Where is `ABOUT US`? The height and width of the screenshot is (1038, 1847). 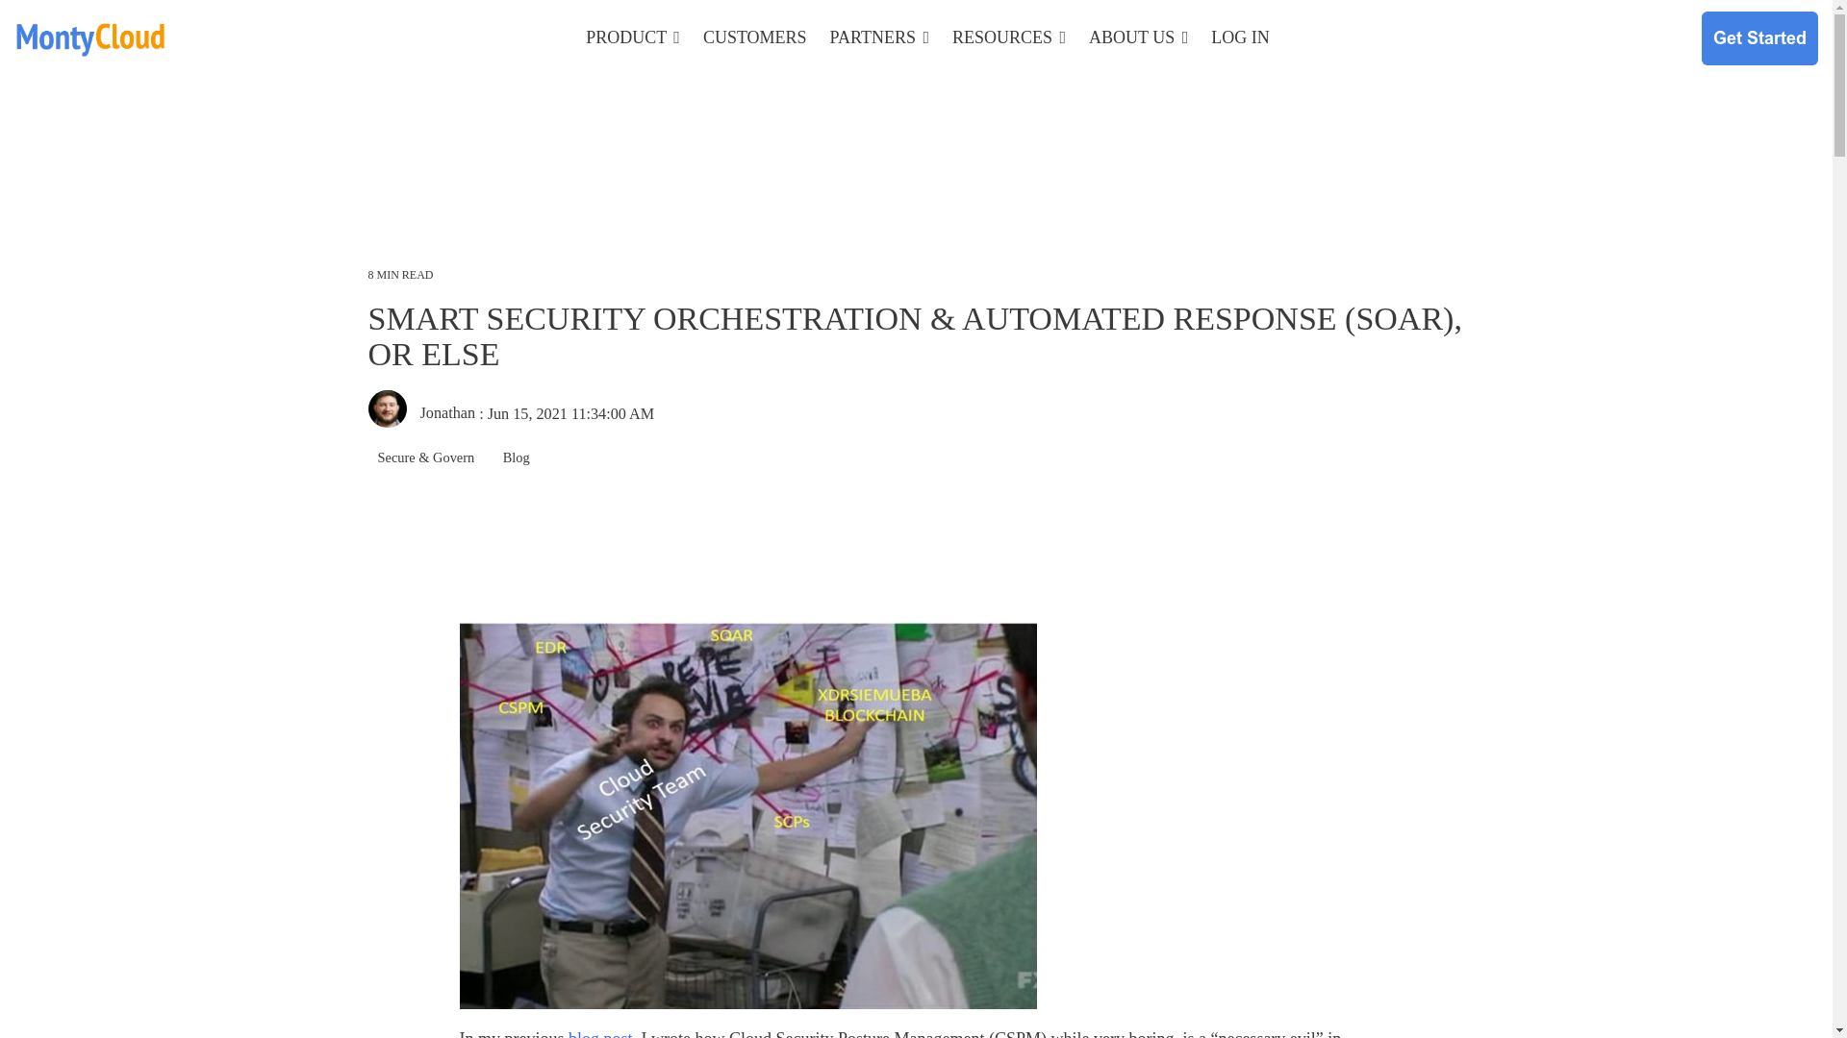 ABOUT US is located at coordinates (1138, 37).